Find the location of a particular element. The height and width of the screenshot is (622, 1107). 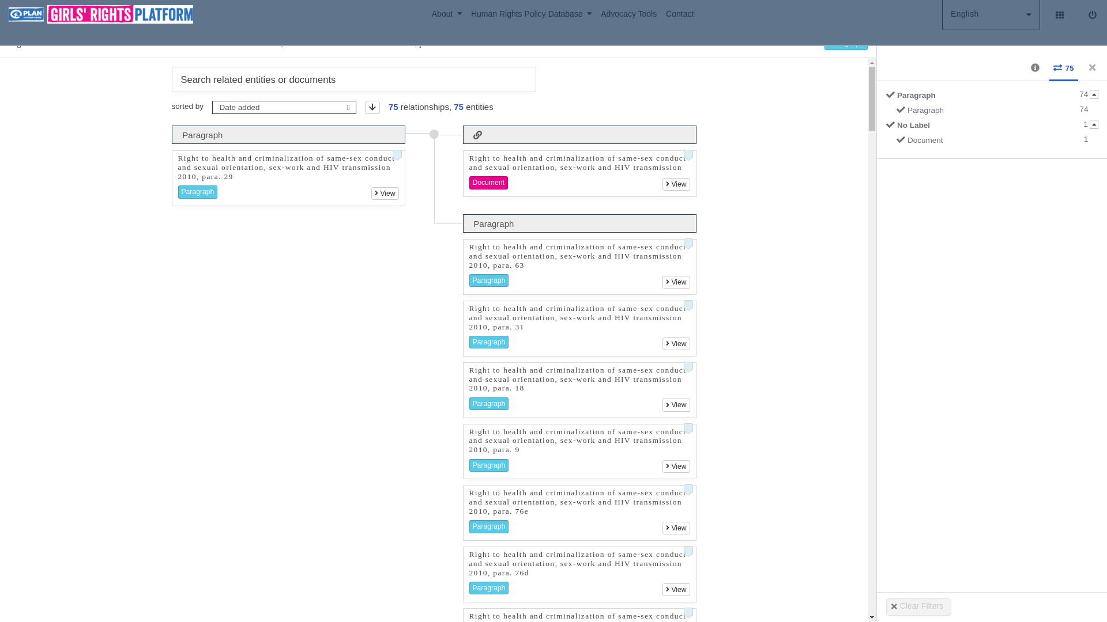

Document is located at coordinates (996, 142).